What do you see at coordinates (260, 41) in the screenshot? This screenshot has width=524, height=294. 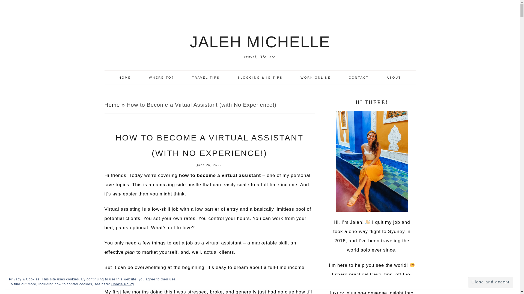 I see `JALEH MICHELLE` at bounding box center [260, 41].